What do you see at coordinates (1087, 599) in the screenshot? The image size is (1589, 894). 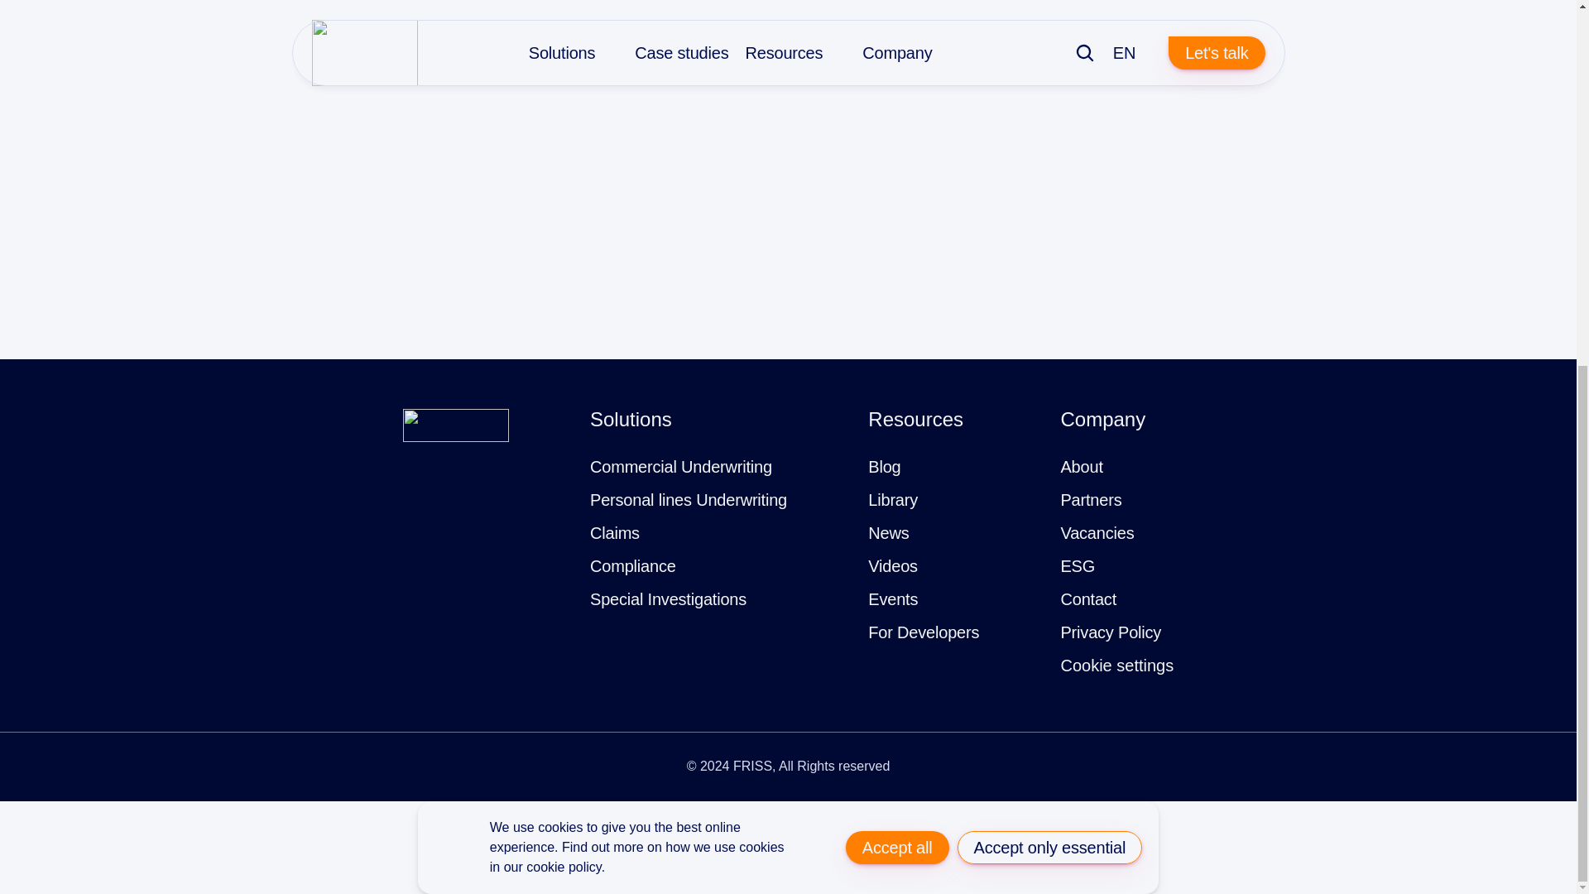 I see `Contact` at bounding box center [1087, 599].